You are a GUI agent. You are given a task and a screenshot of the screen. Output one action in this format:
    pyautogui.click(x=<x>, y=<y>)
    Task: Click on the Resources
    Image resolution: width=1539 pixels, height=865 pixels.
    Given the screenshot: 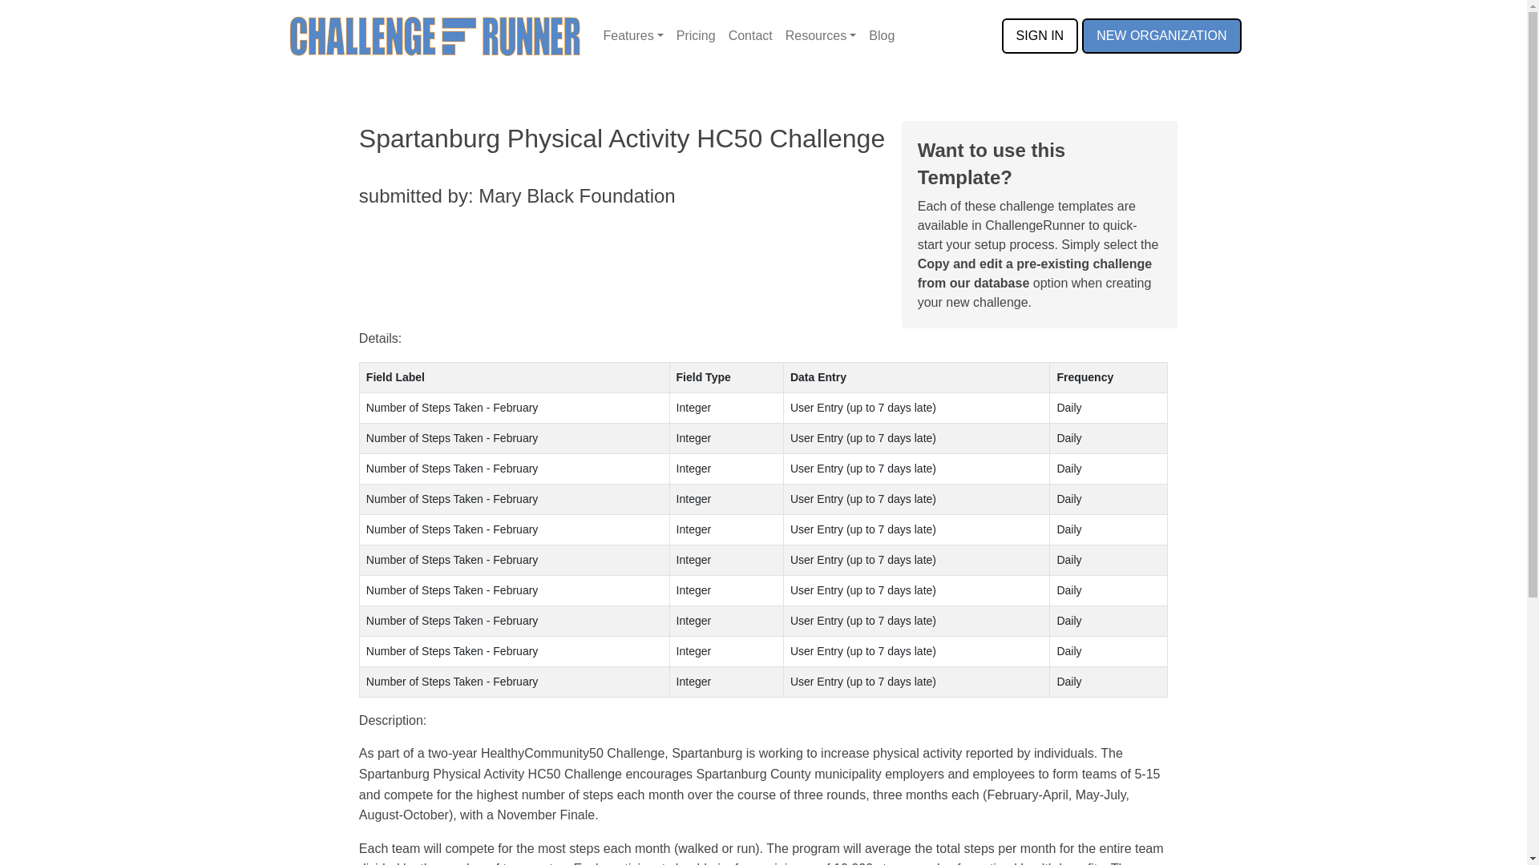 What is the action you would take?
    pyautogui.click(x=821, y=35)
    